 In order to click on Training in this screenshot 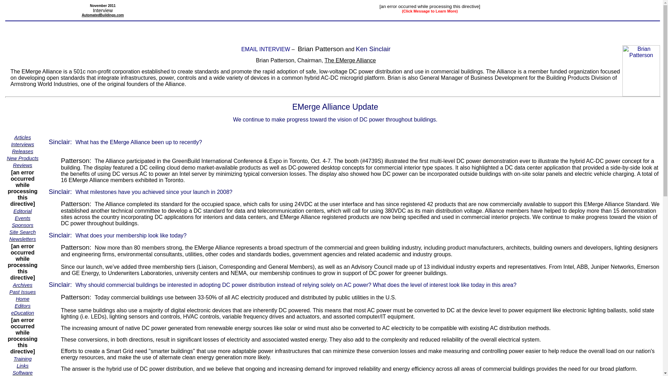, I will do `click(22, 359)`.